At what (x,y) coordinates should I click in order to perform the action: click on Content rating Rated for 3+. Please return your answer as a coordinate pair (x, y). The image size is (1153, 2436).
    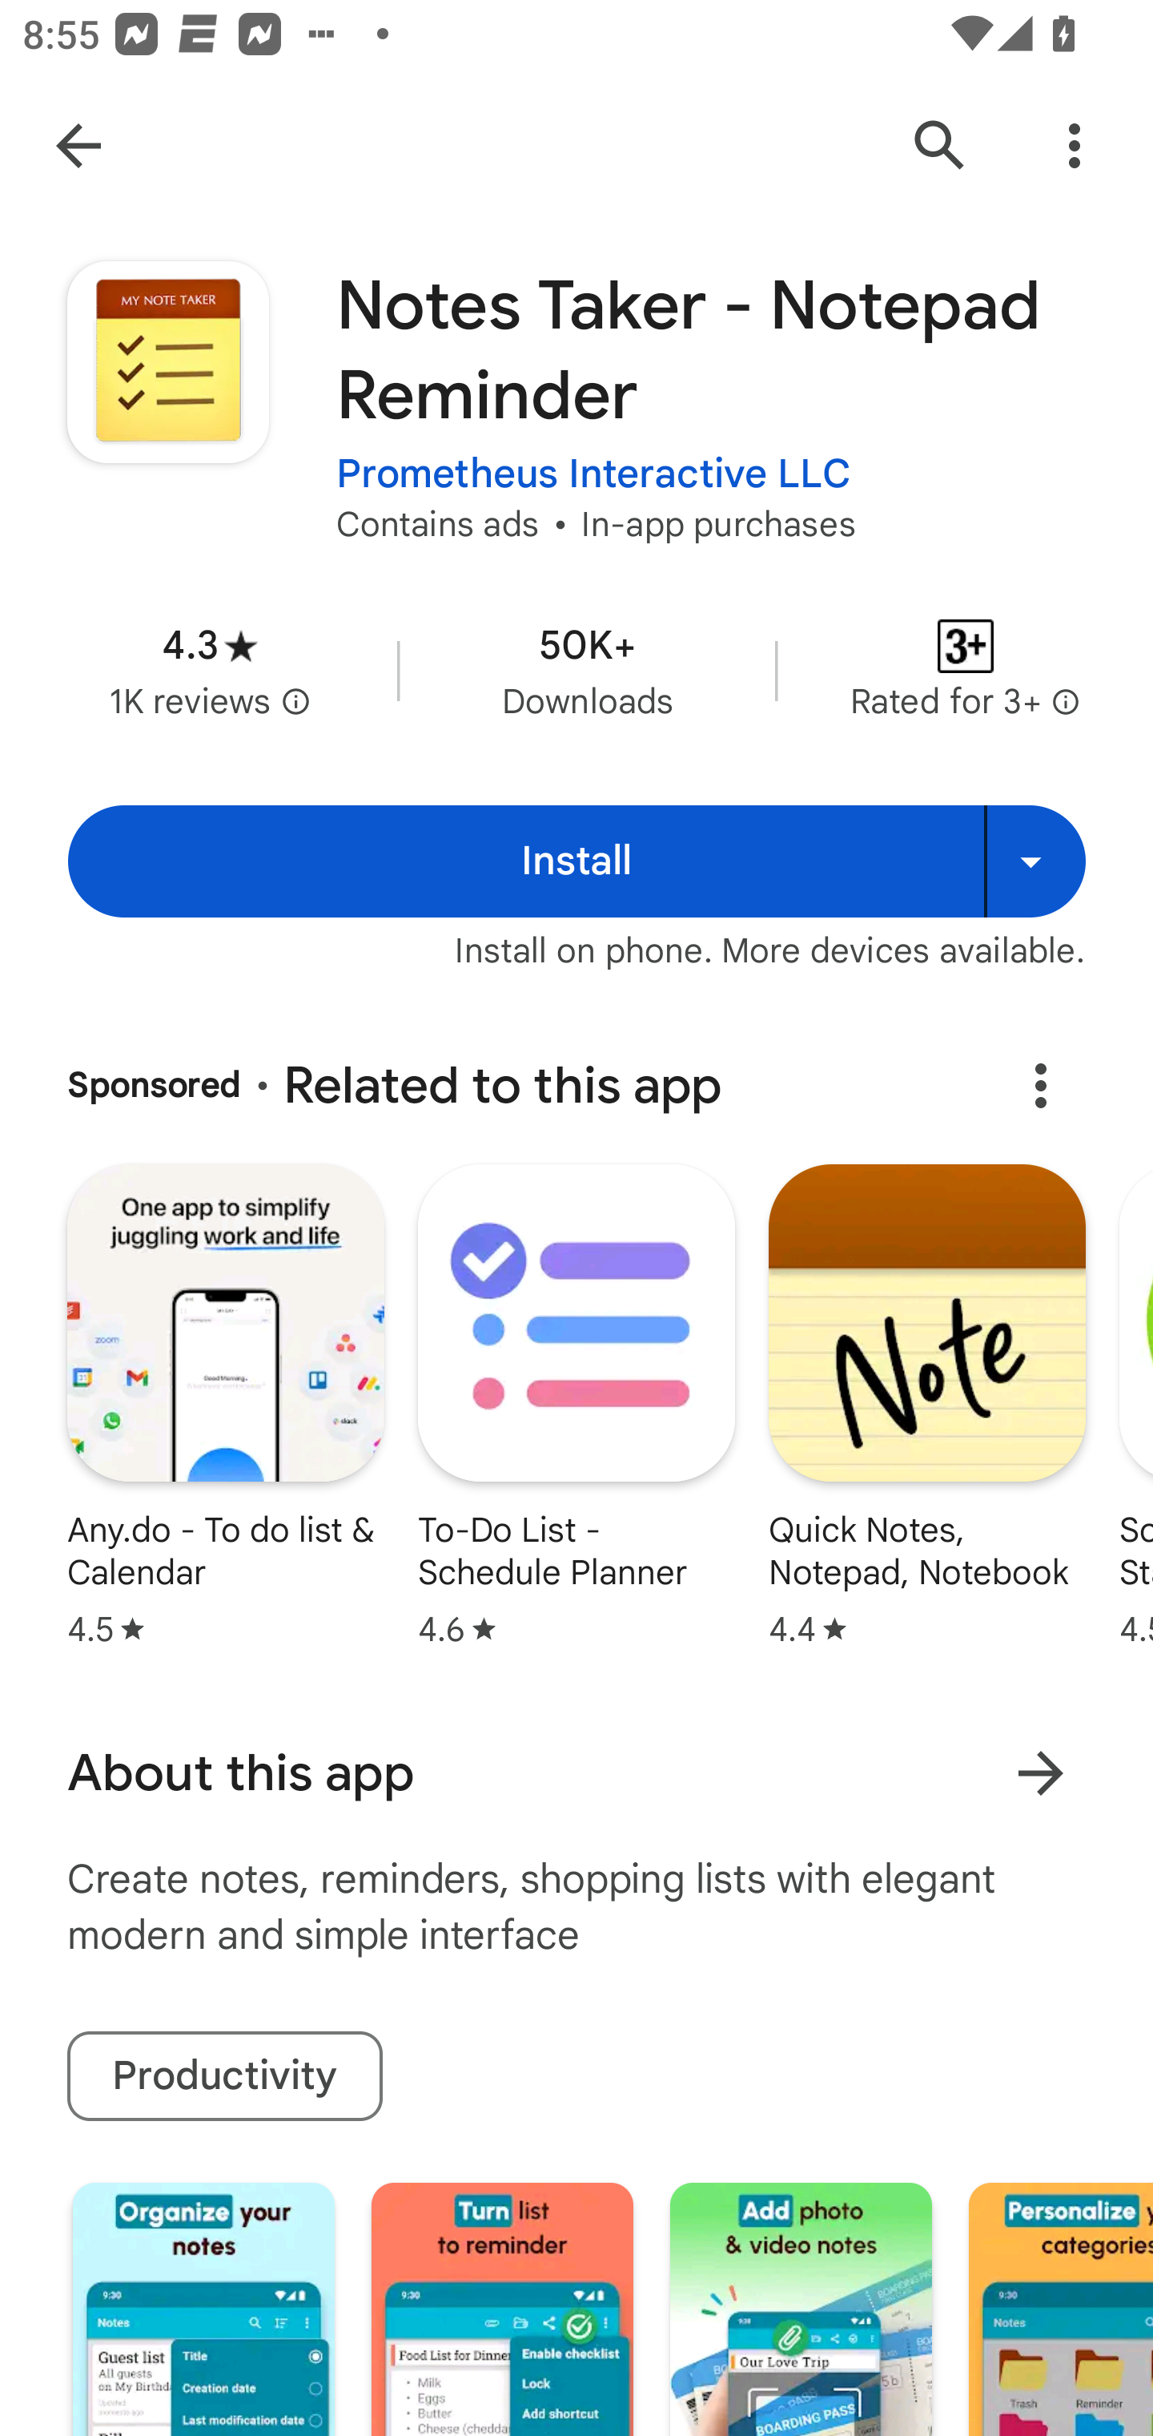
    Looking at the image, I should click on (966, 670).